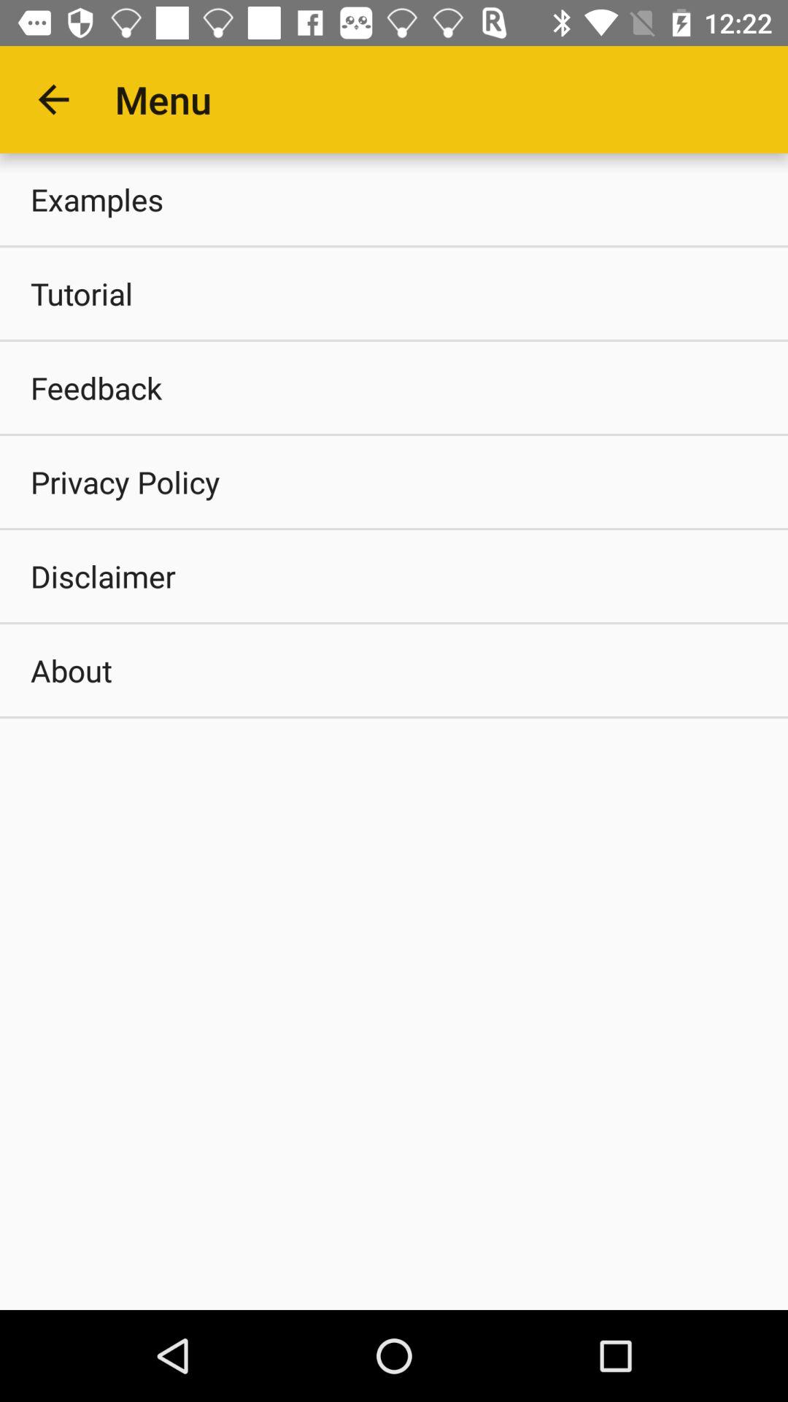 The width and height of the screenshot is (788, 1402). I want to click on open examples, so click(394, 199).